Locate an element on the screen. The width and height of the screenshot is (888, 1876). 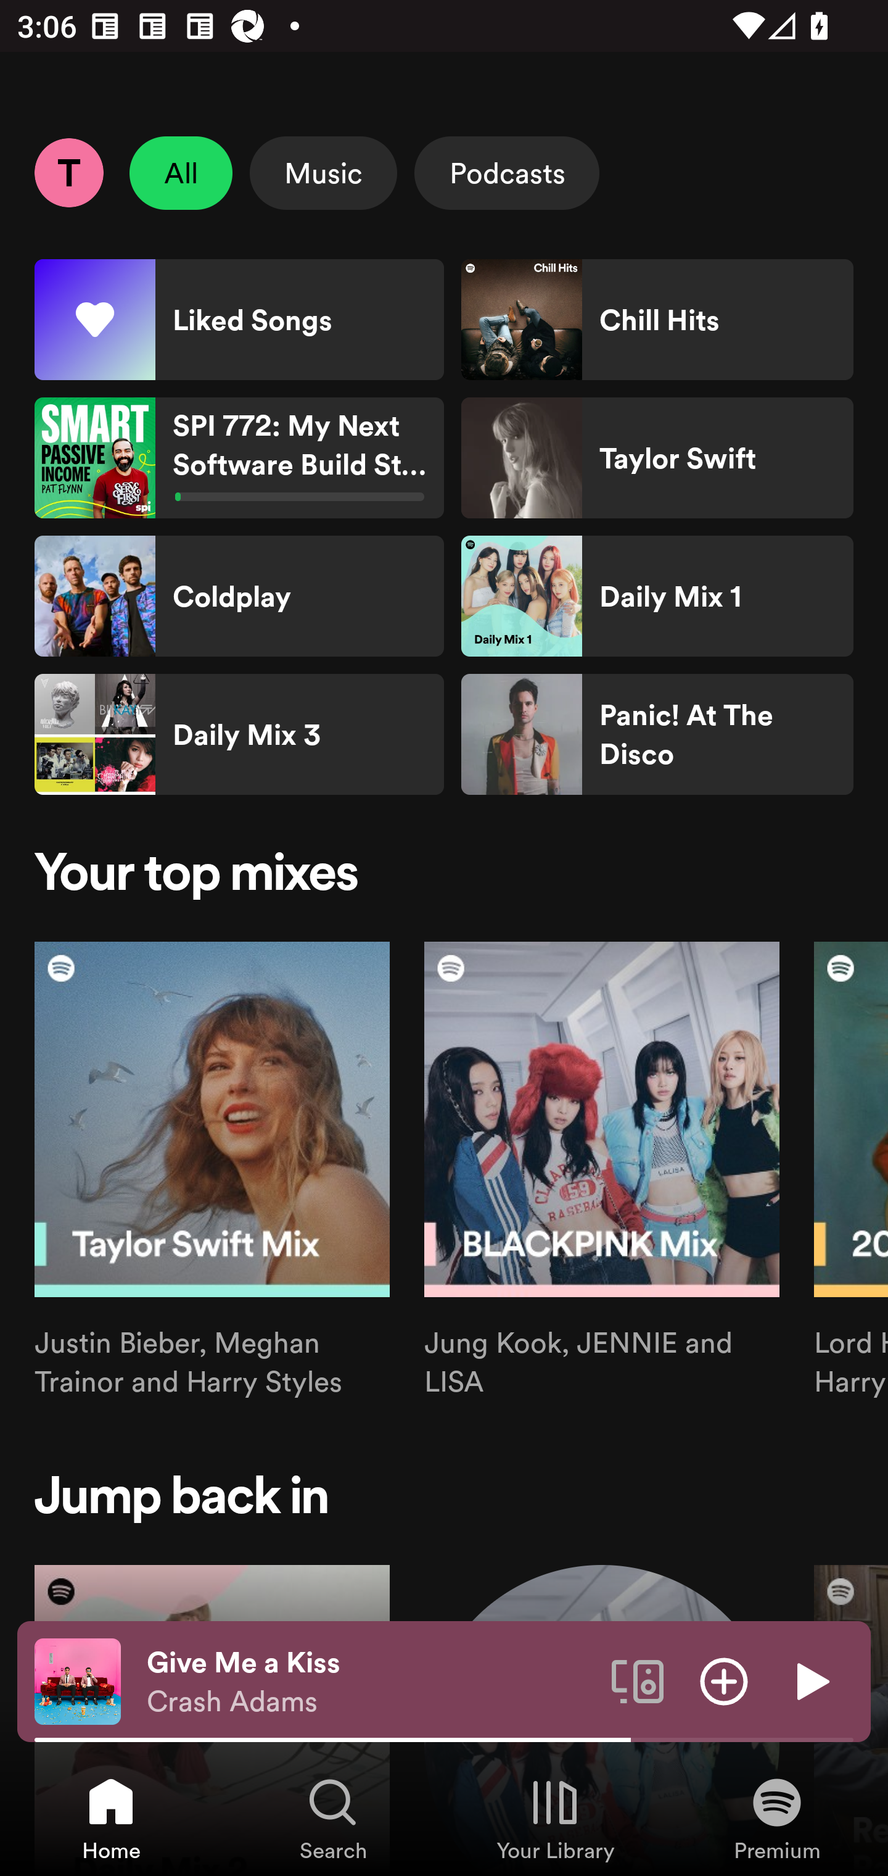
Podcasts Select Podcasts is located at coordinates (507, 173).